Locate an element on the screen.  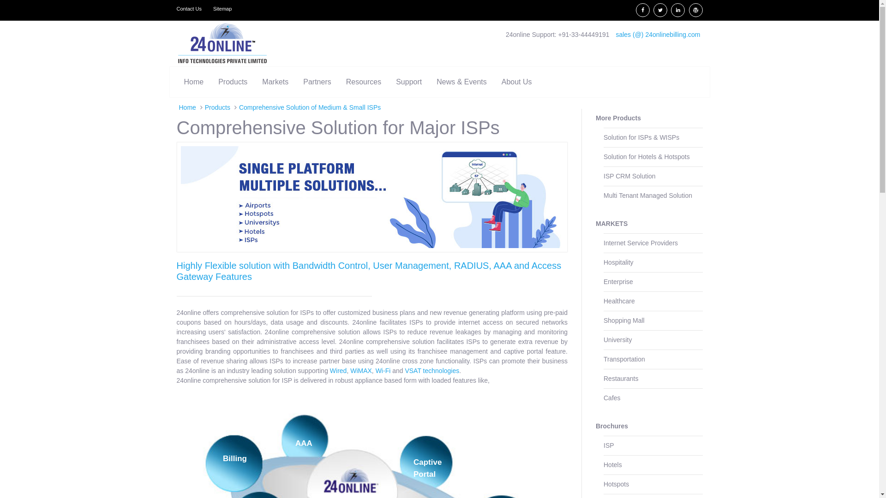
Products is located at coordinates (233, 82).